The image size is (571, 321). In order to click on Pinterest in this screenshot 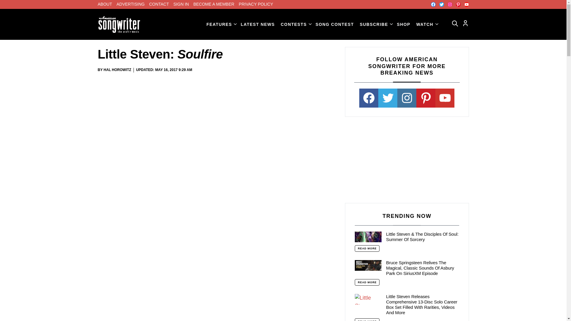, I will do `click(458, 4)`.